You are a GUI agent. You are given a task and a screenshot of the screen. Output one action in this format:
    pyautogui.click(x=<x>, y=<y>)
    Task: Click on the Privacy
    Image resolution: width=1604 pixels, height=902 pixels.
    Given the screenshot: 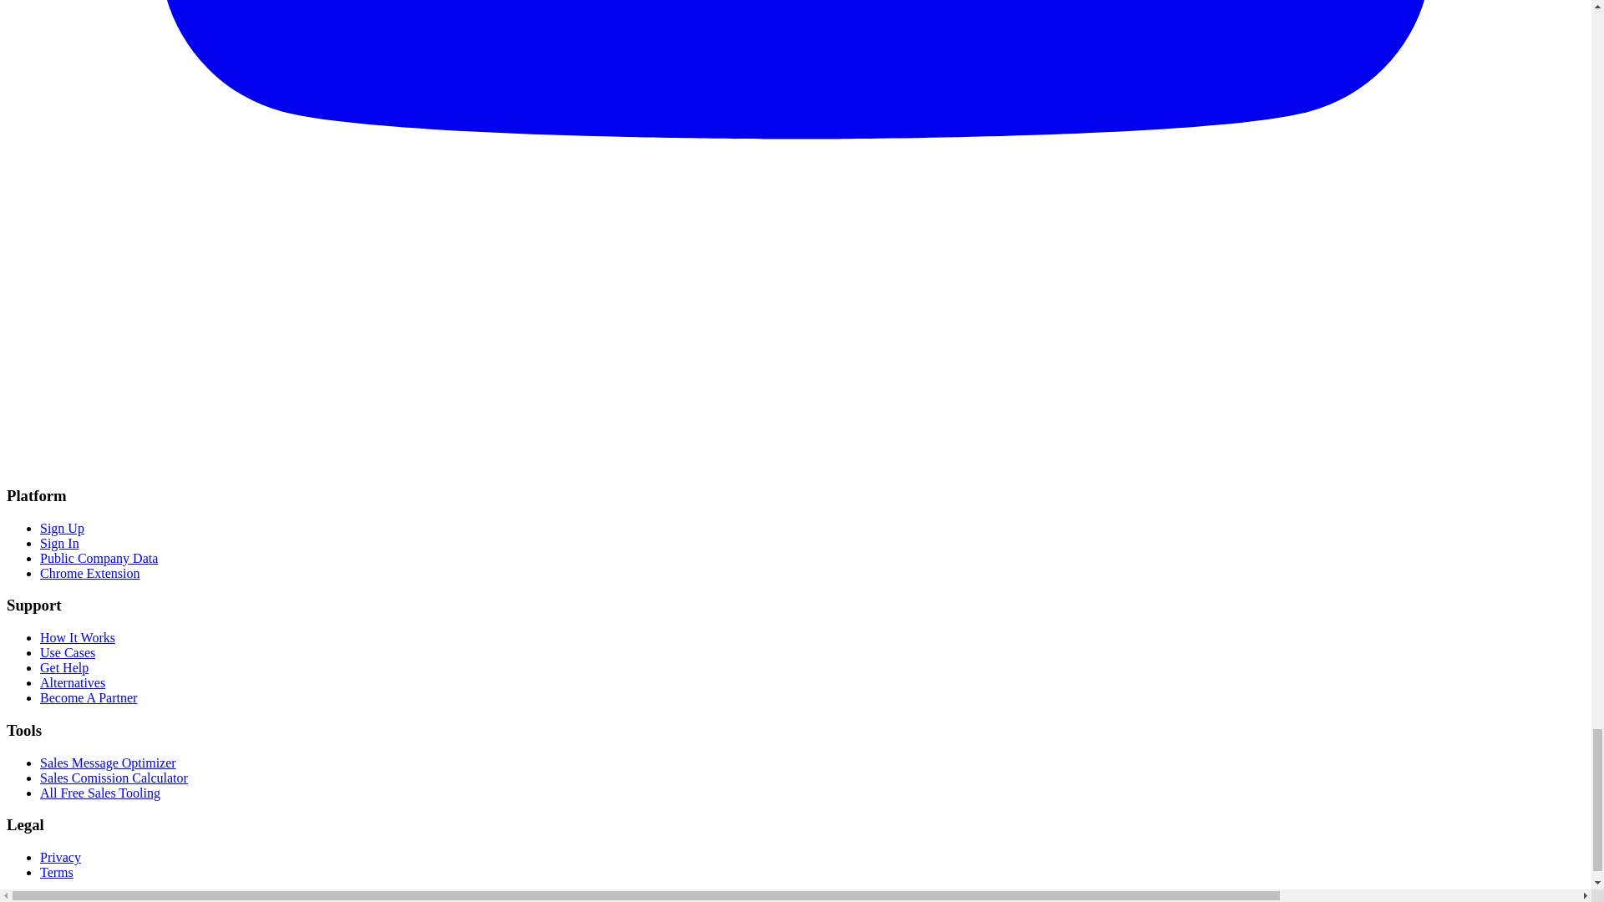 What is the action you would take?
    pyautogui.click(x=60, y=857)
    